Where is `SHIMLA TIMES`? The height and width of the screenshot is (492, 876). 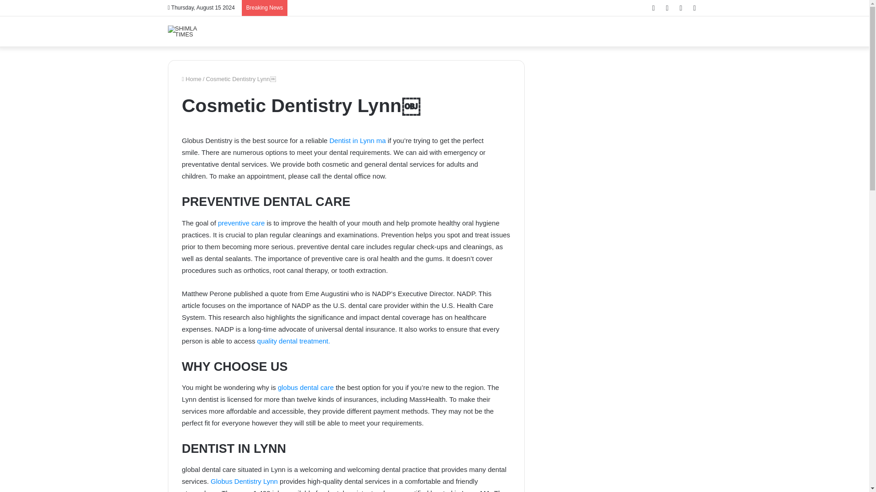
SHIMLA TIMES is located at coordinates (191, 31).